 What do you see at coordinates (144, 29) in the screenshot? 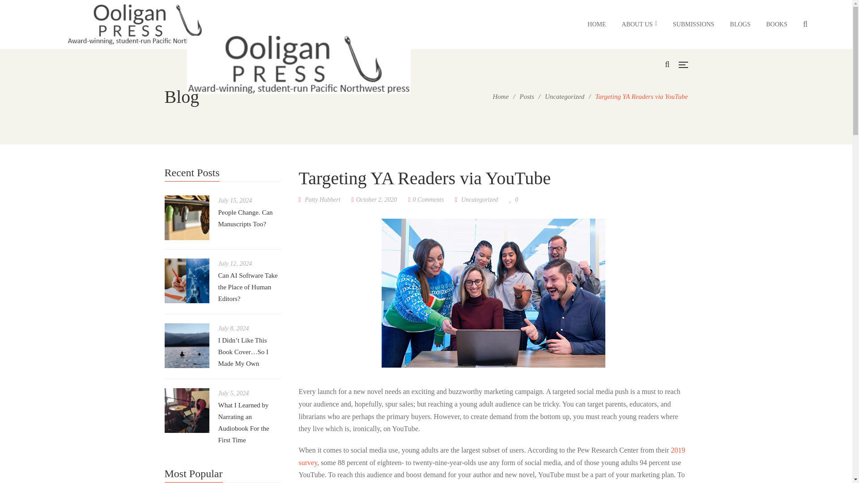
I see `Ooligan Press-Student Owned and Operated` at bounding box center [144, 29].